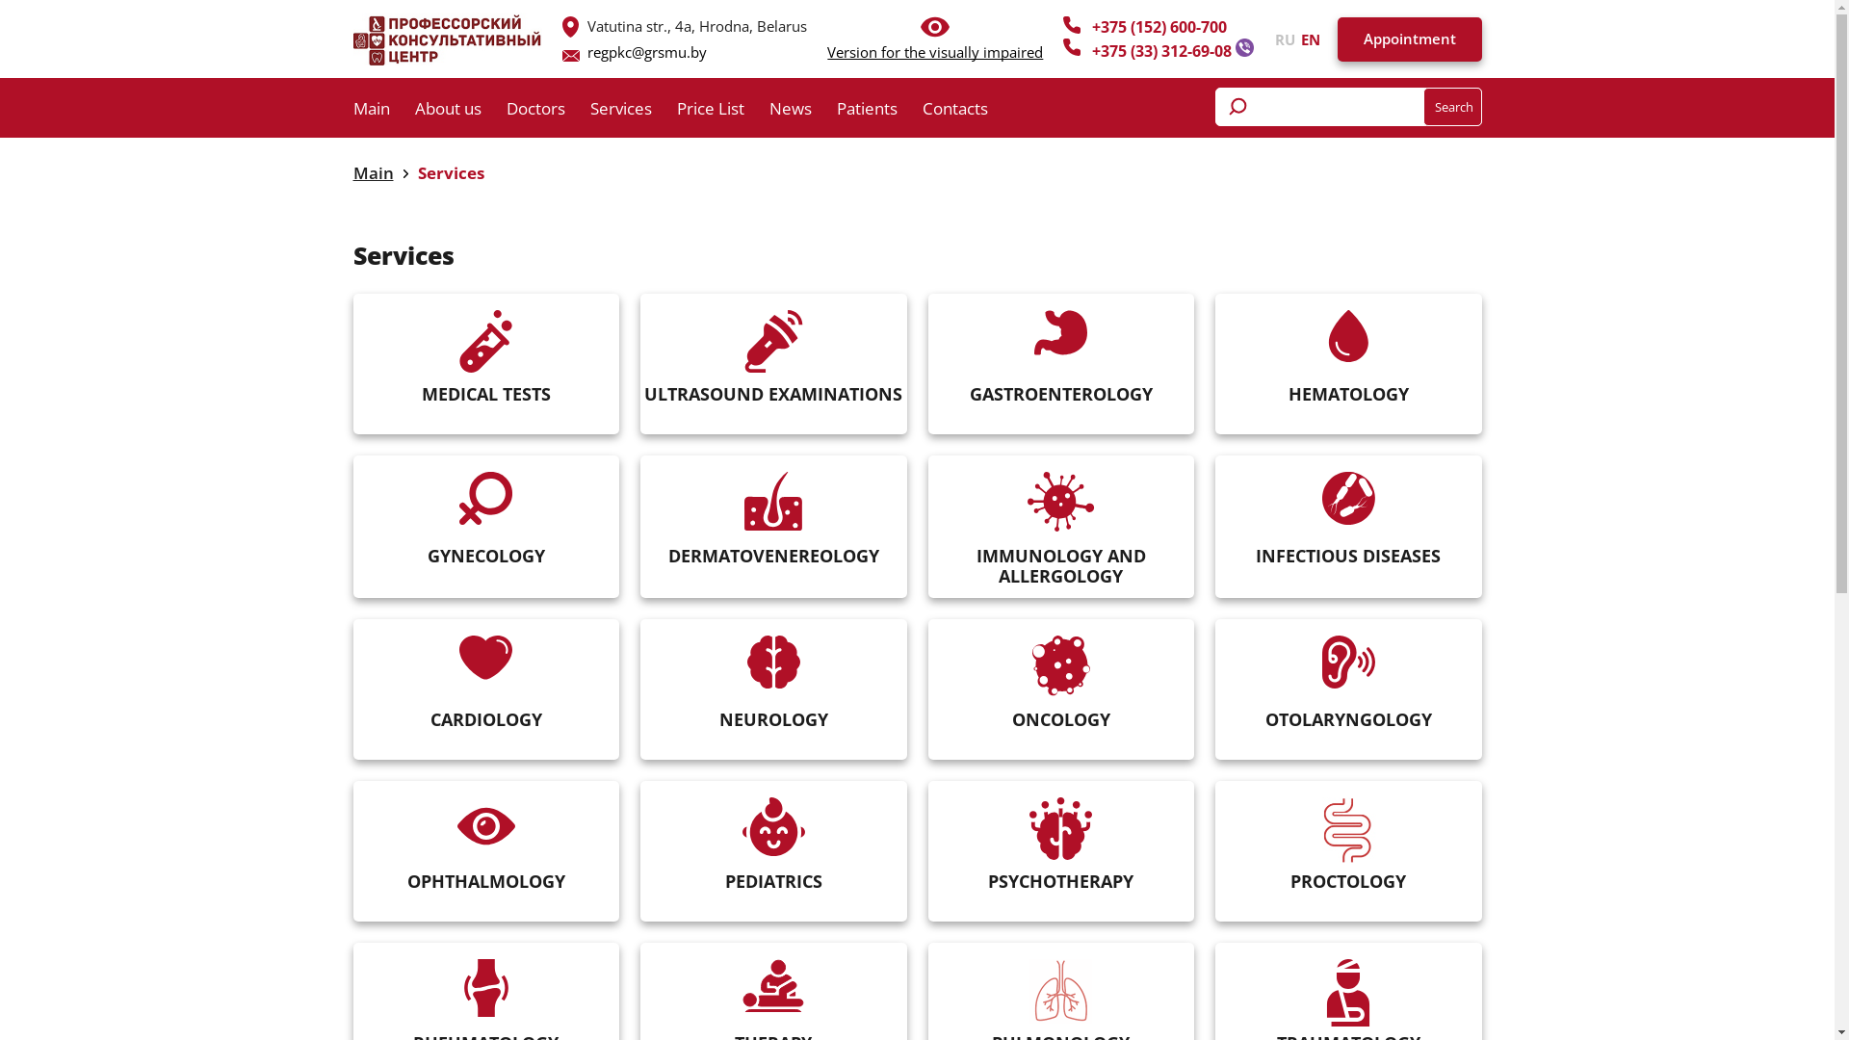 This screenshot has width=1849, height=1040. I want to click on Ophthalmology, so click(486, 826).